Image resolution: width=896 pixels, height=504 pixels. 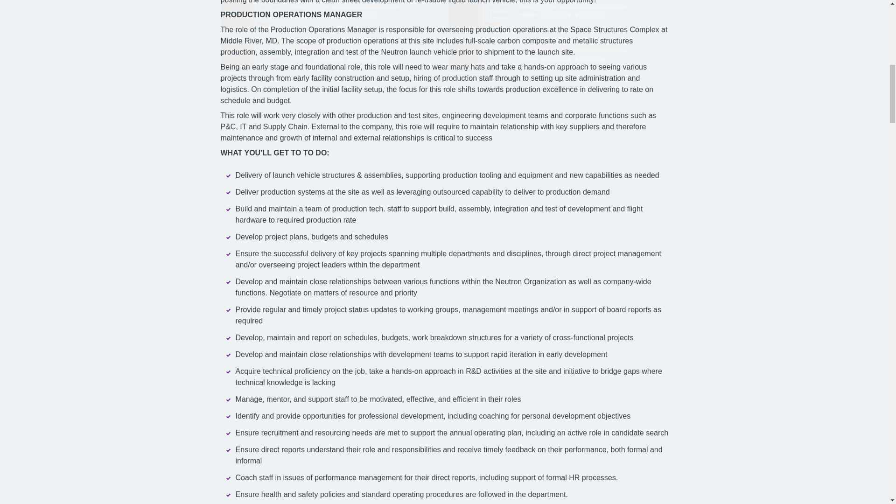 What do you see at coordinates (330, 14) in the screenshot?
I see `Loading interface...` at bounding box center [330, 14].